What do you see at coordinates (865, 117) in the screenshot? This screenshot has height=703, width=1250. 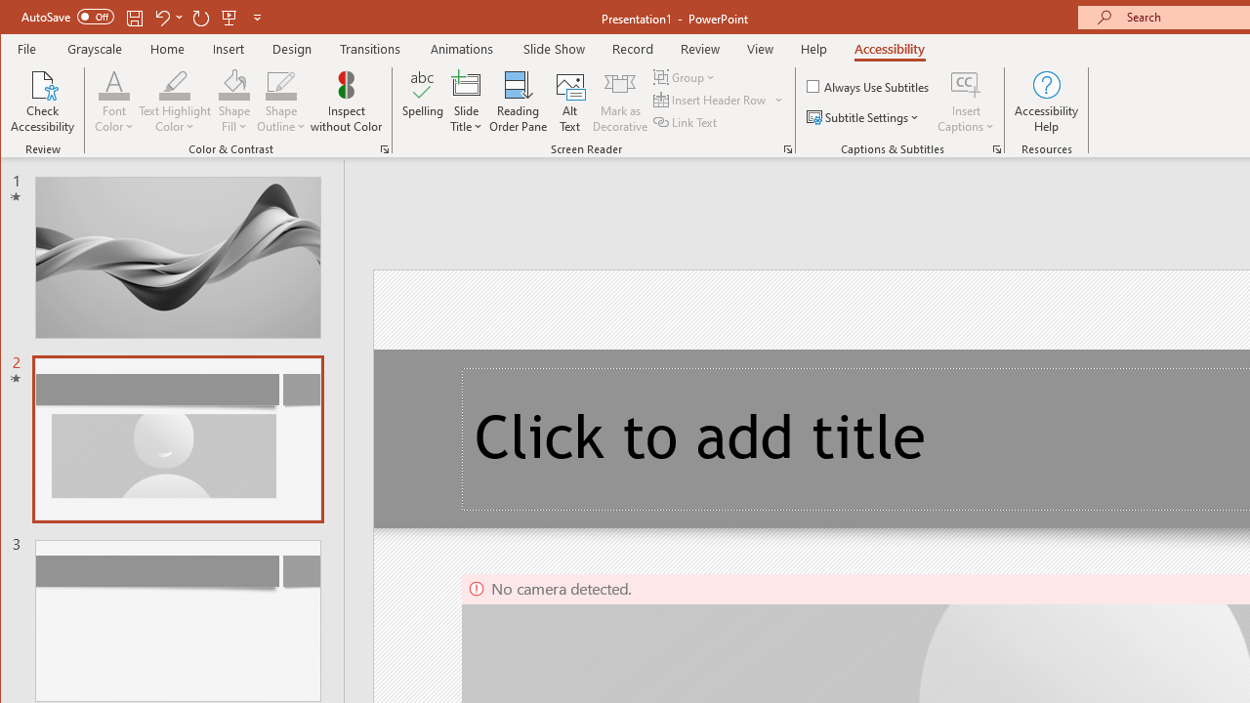 I see `Subtitle Settings` at bounding box center [865, 117].